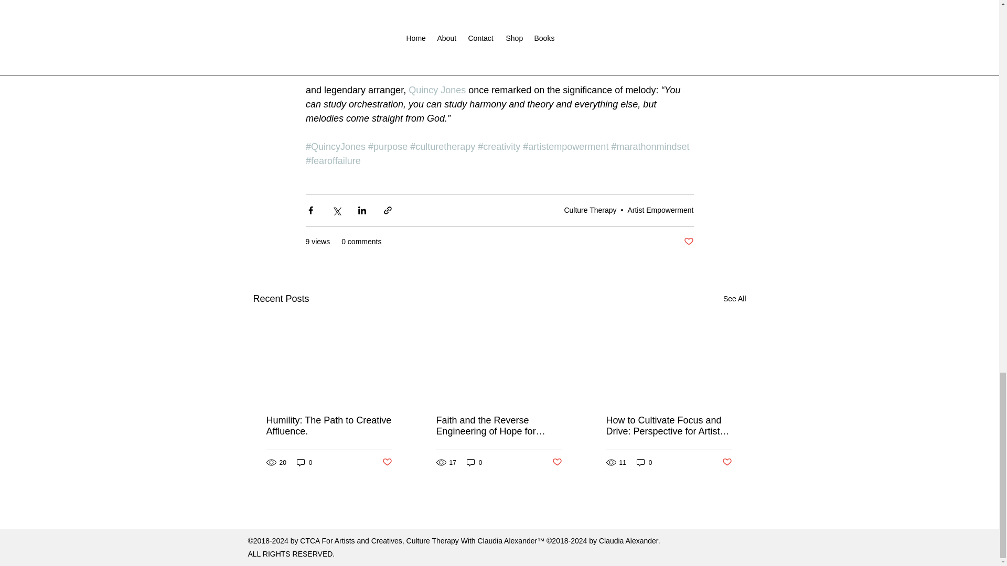 Image resolution: width=1007 pixels, height=566 pixels. What do you see at coordinates (329, 426) in the screenshot?
I see `Humility: The Path to Creative Affluence.` at bounding box center [329, 426].